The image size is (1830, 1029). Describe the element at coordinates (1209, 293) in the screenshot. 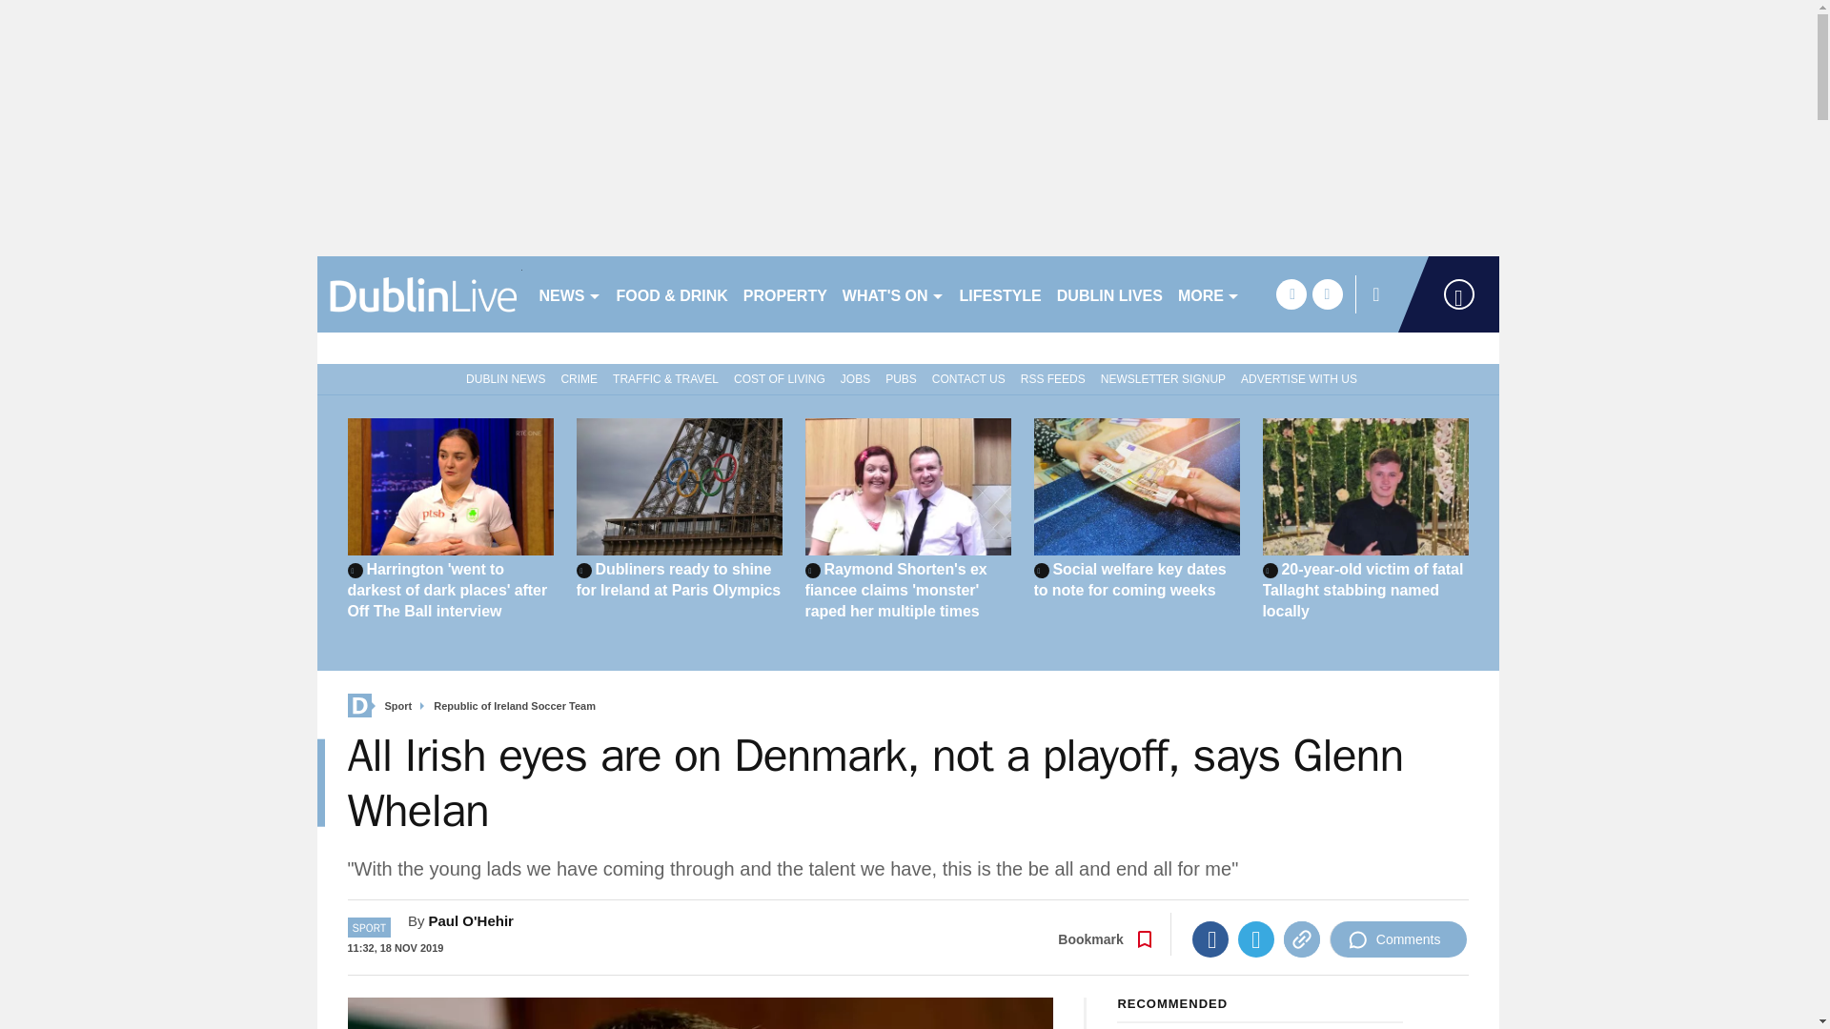

I see `MORE` at that location.